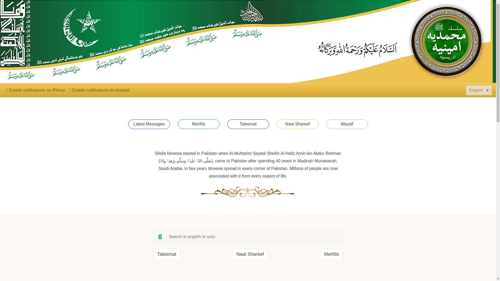  I want to click on Latest Messages, so click(149, 124).